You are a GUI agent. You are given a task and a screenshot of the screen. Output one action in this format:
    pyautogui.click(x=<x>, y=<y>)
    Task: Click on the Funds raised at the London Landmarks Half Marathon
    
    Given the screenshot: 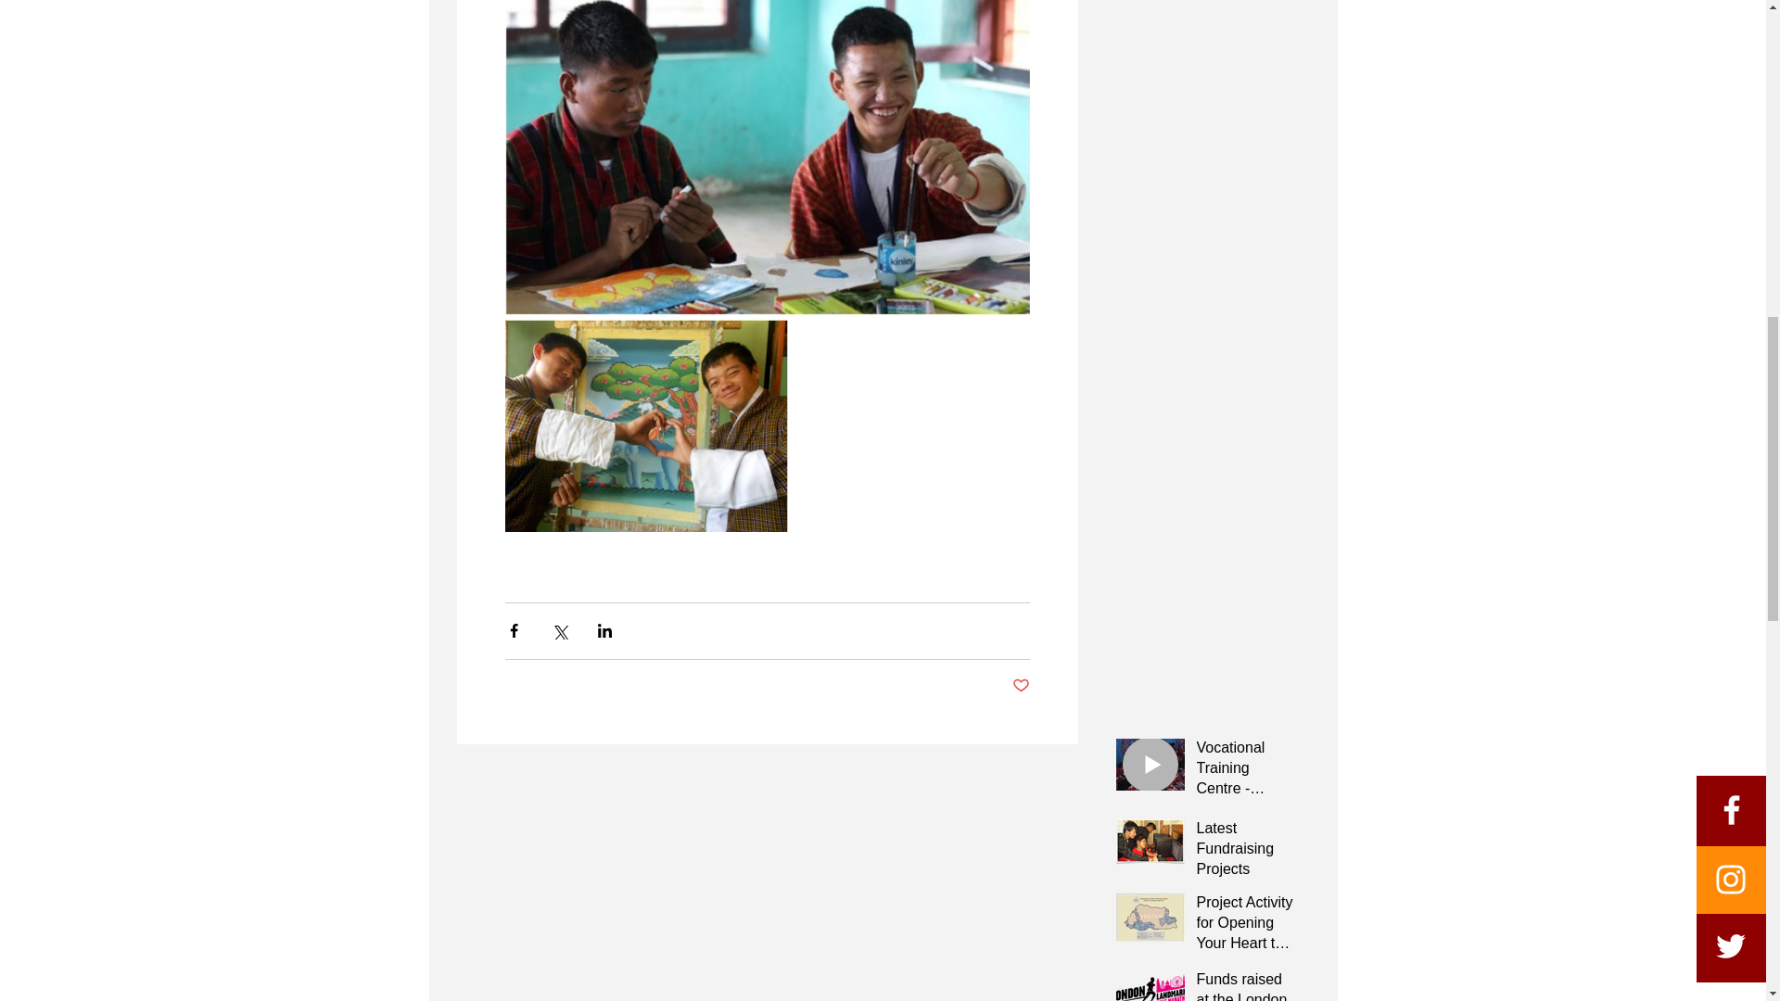 What is the action you would take?
    pyautogui.click(x=1246, y=985)
    